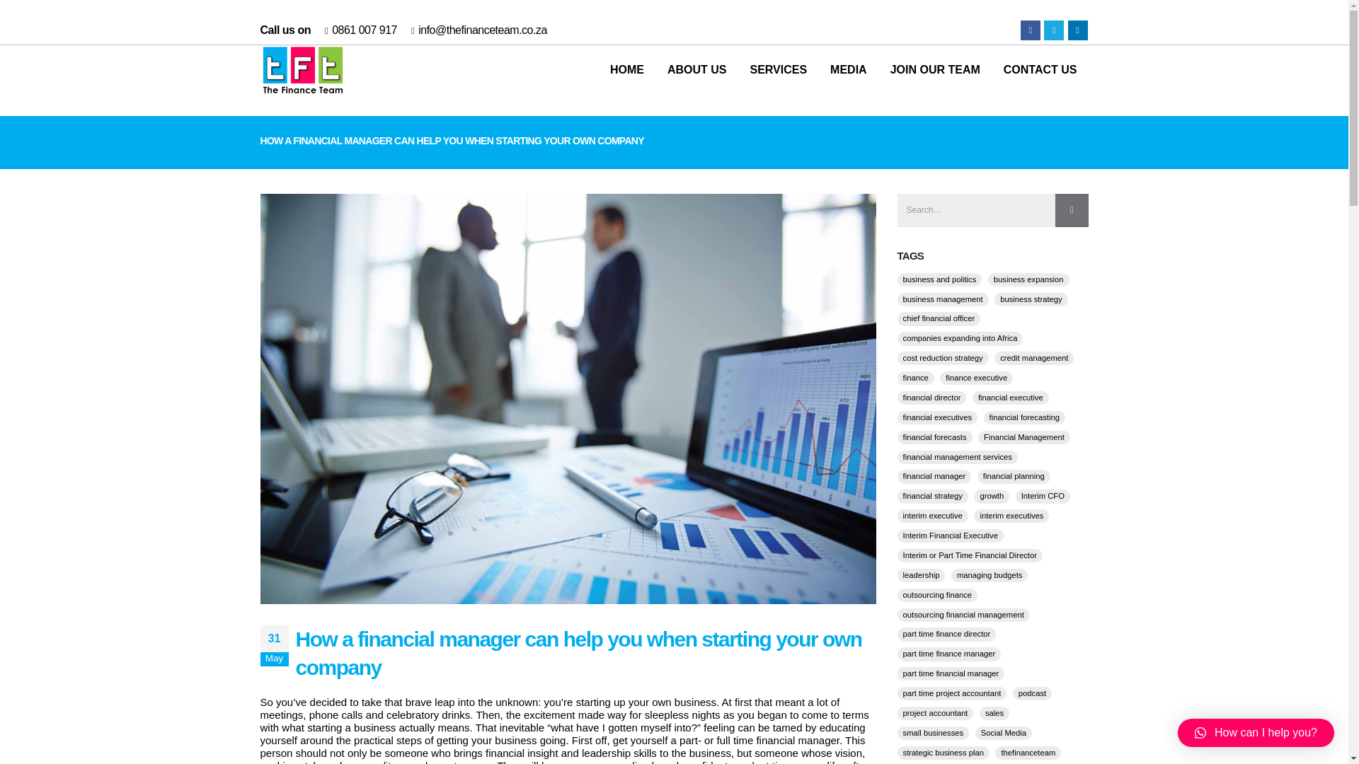  What do you see at coordinates (936, 69) in the screenshot?
I see `JOIN OUR TEAM` at bounding box center [936, 69].